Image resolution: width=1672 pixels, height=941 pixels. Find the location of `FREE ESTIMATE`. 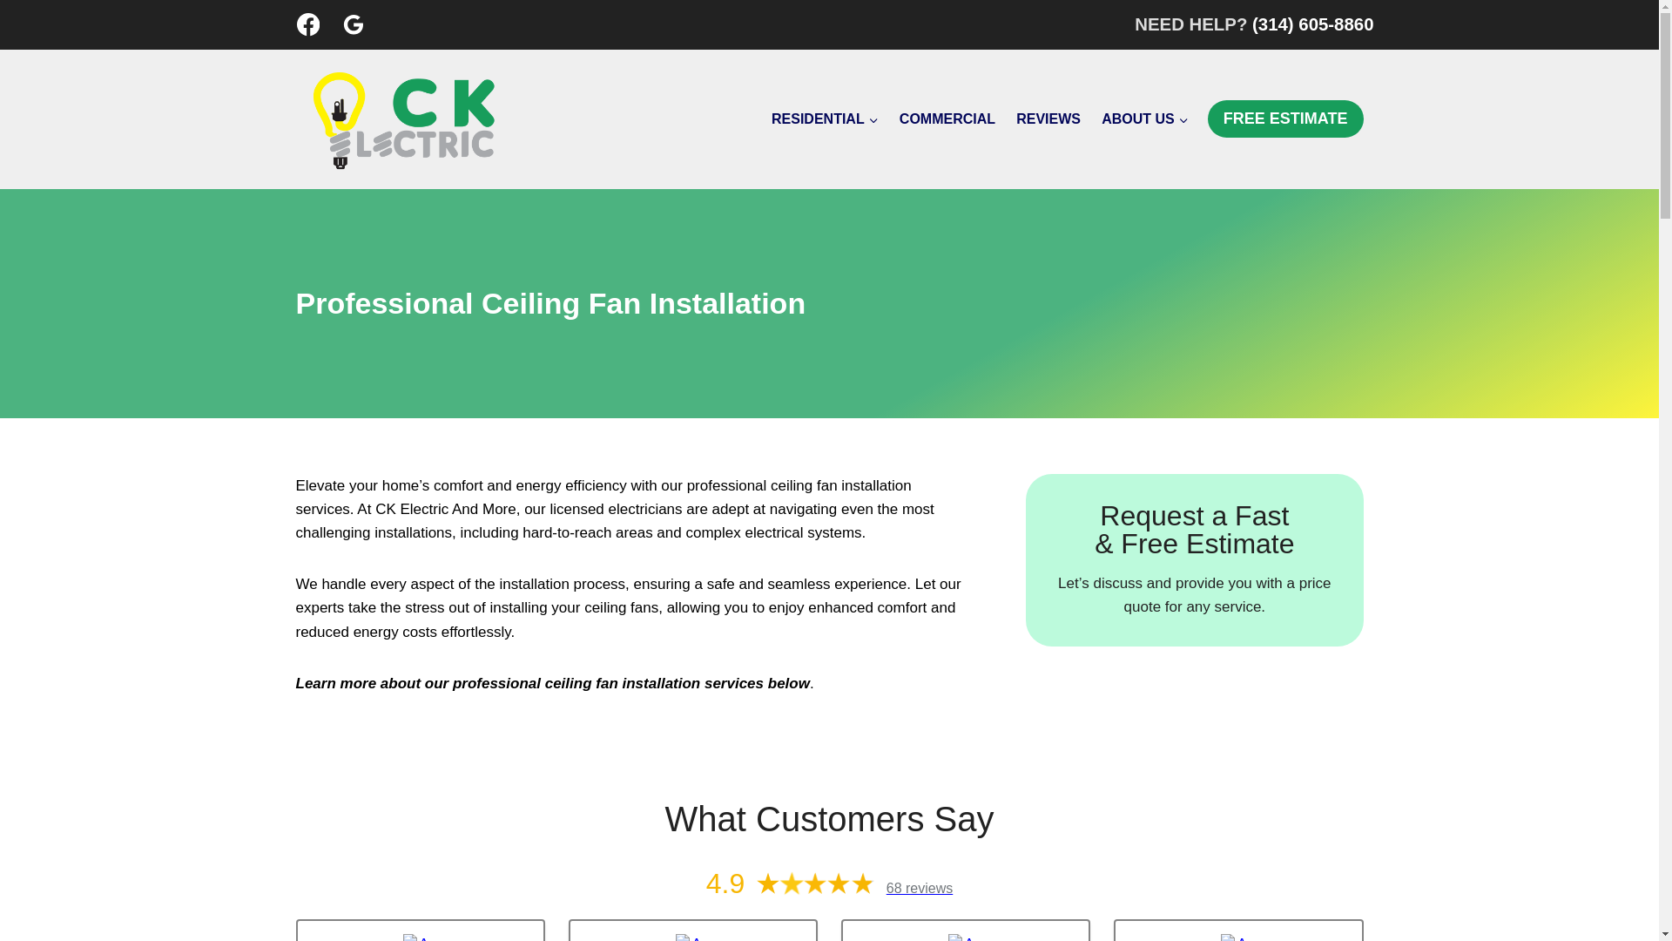

FREE ESTIMATE is located at coordinates (1285, 118).